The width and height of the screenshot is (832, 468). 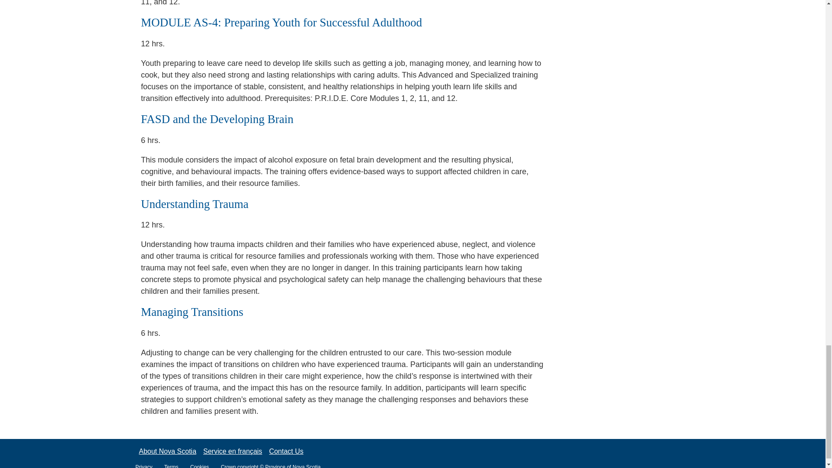 I want to click on About Nova Scotia, so click(x=167, y=451).